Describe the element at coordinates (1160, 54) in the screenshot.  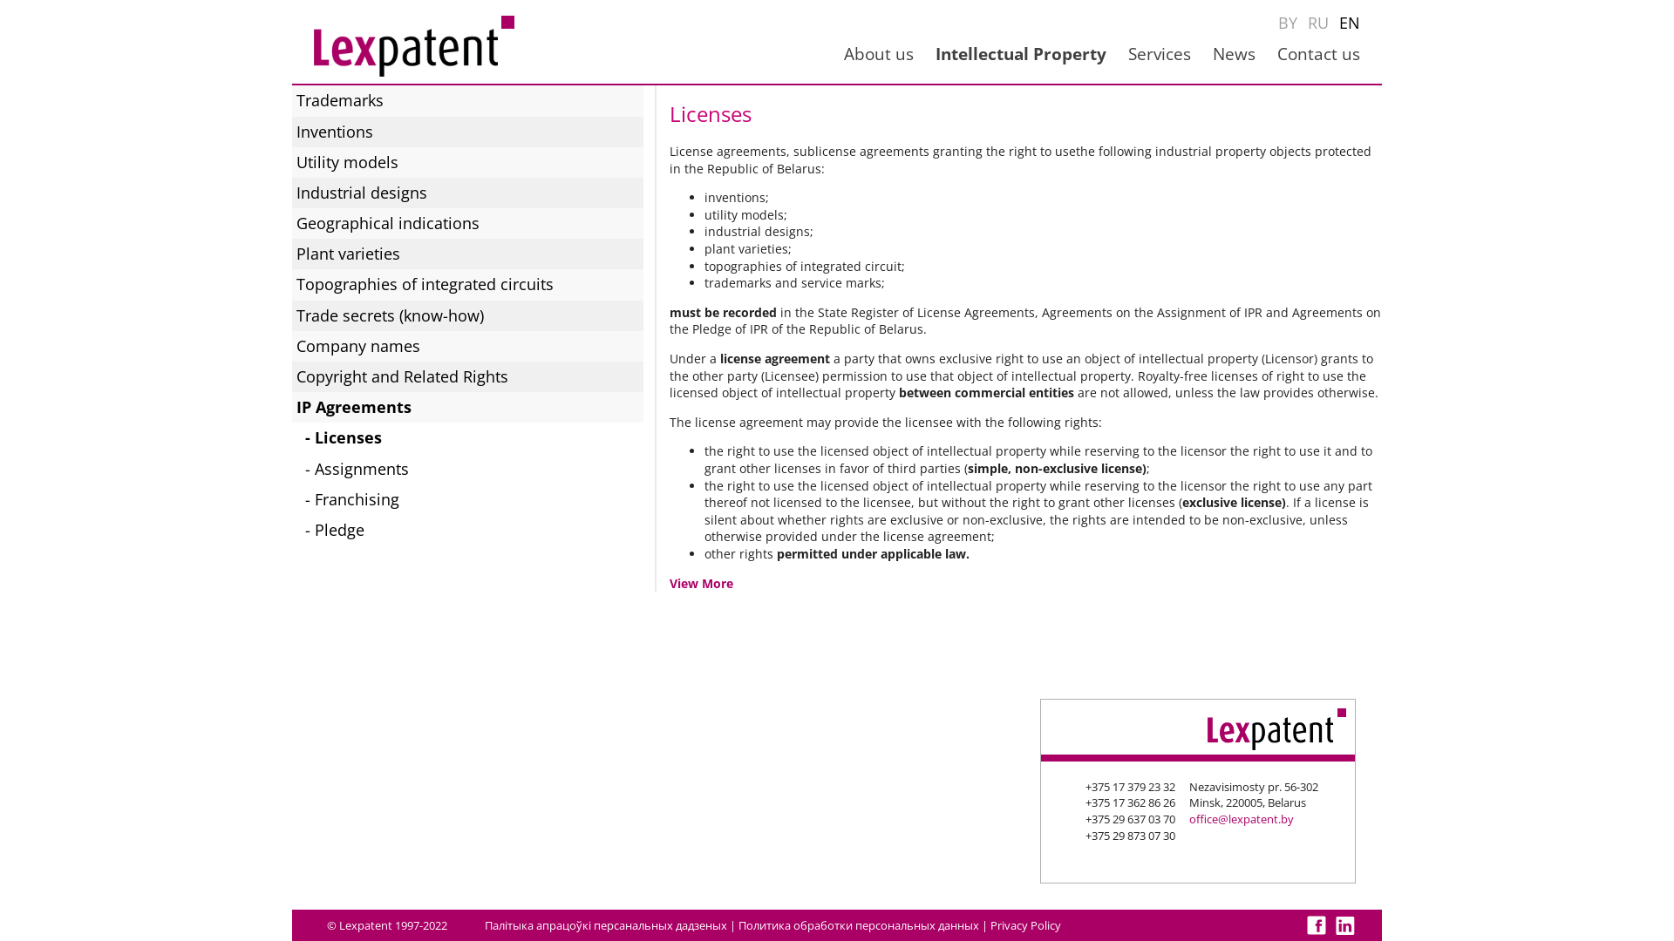
I see `Services` at that location.